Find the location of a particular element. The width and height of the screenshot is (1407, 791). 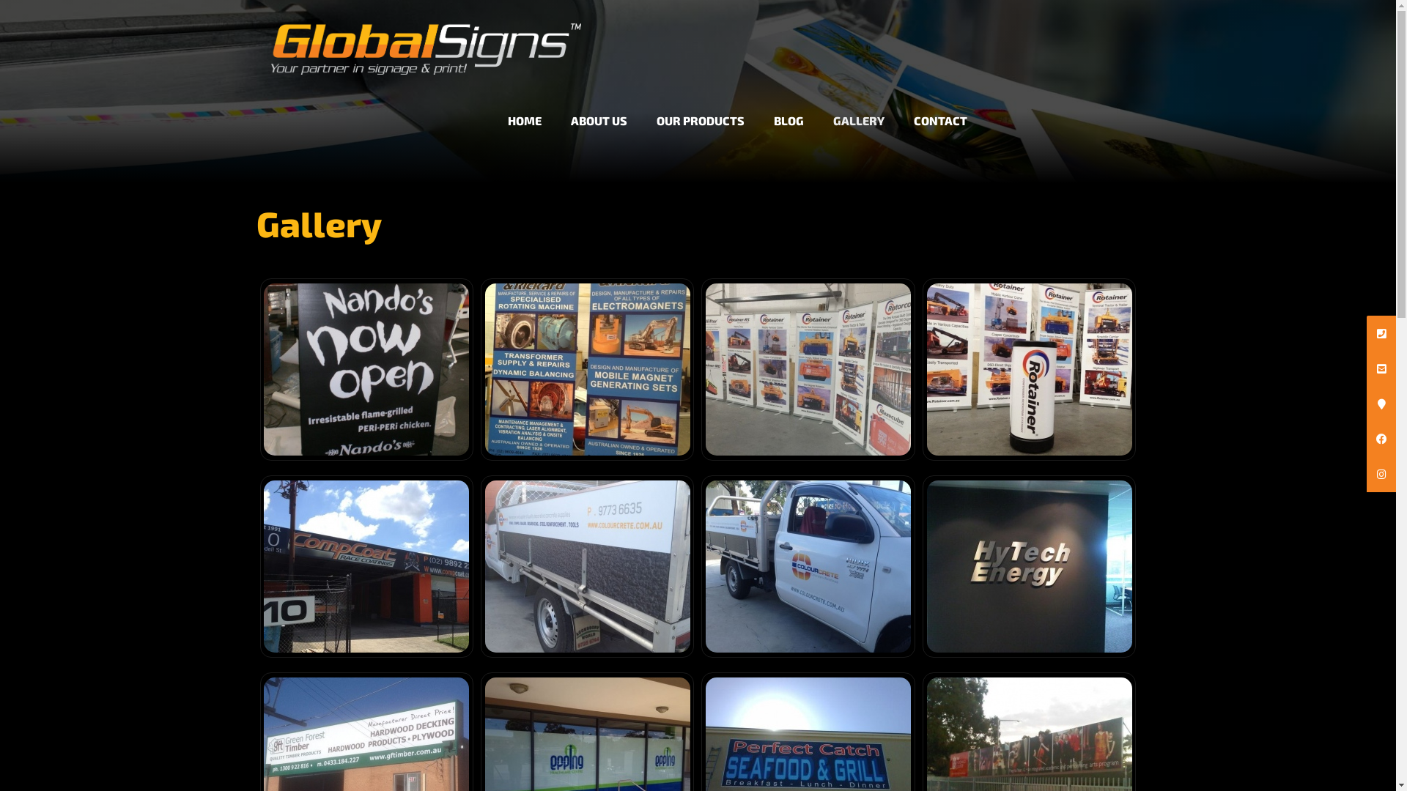

COLOURCRETE_UTE2 is located at coordinates (808, 567).